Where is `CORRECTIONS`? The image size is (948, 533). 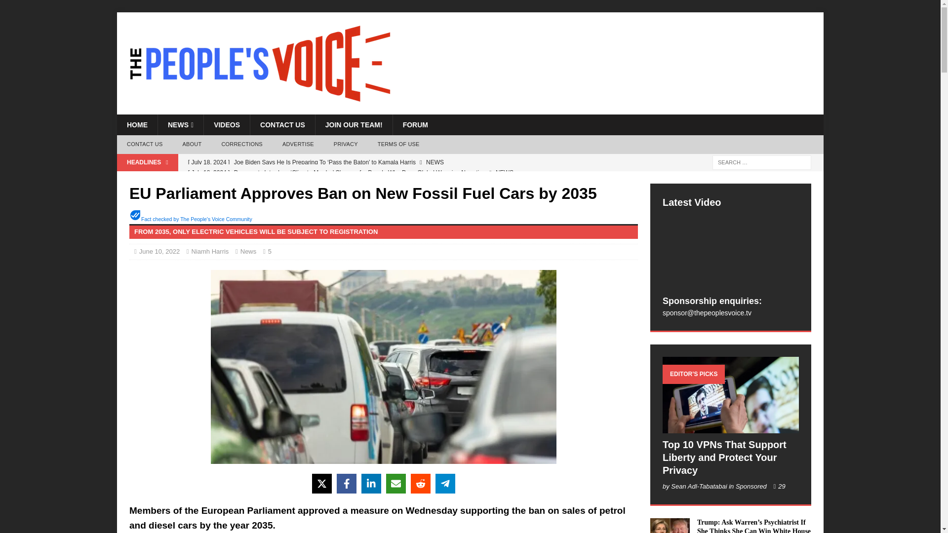 CORRECTIONS is located at coordinates (242, 145).